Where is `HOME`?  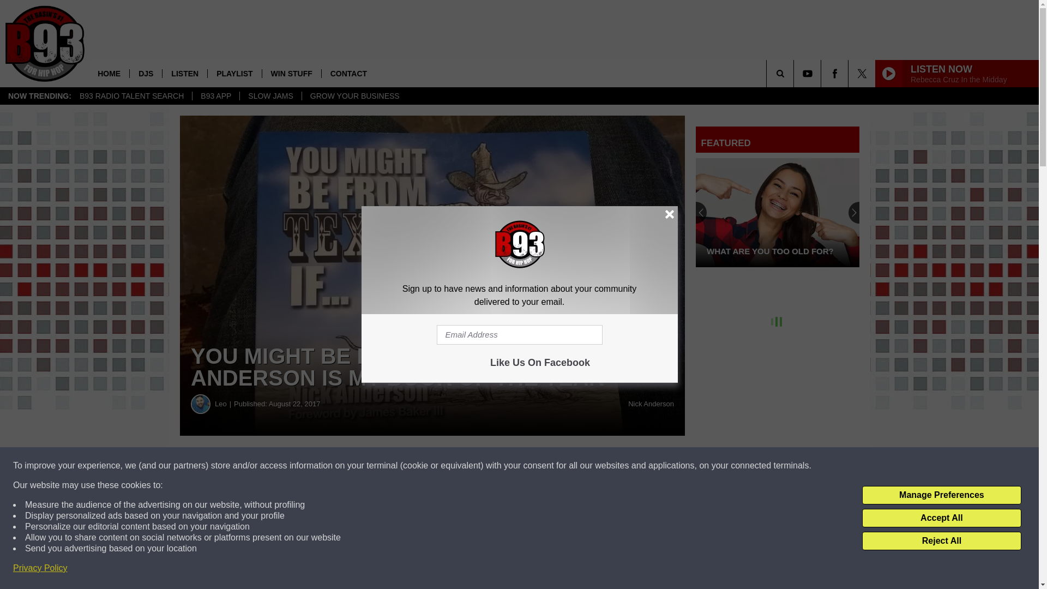
HOME is located at coordinates (109, 73).